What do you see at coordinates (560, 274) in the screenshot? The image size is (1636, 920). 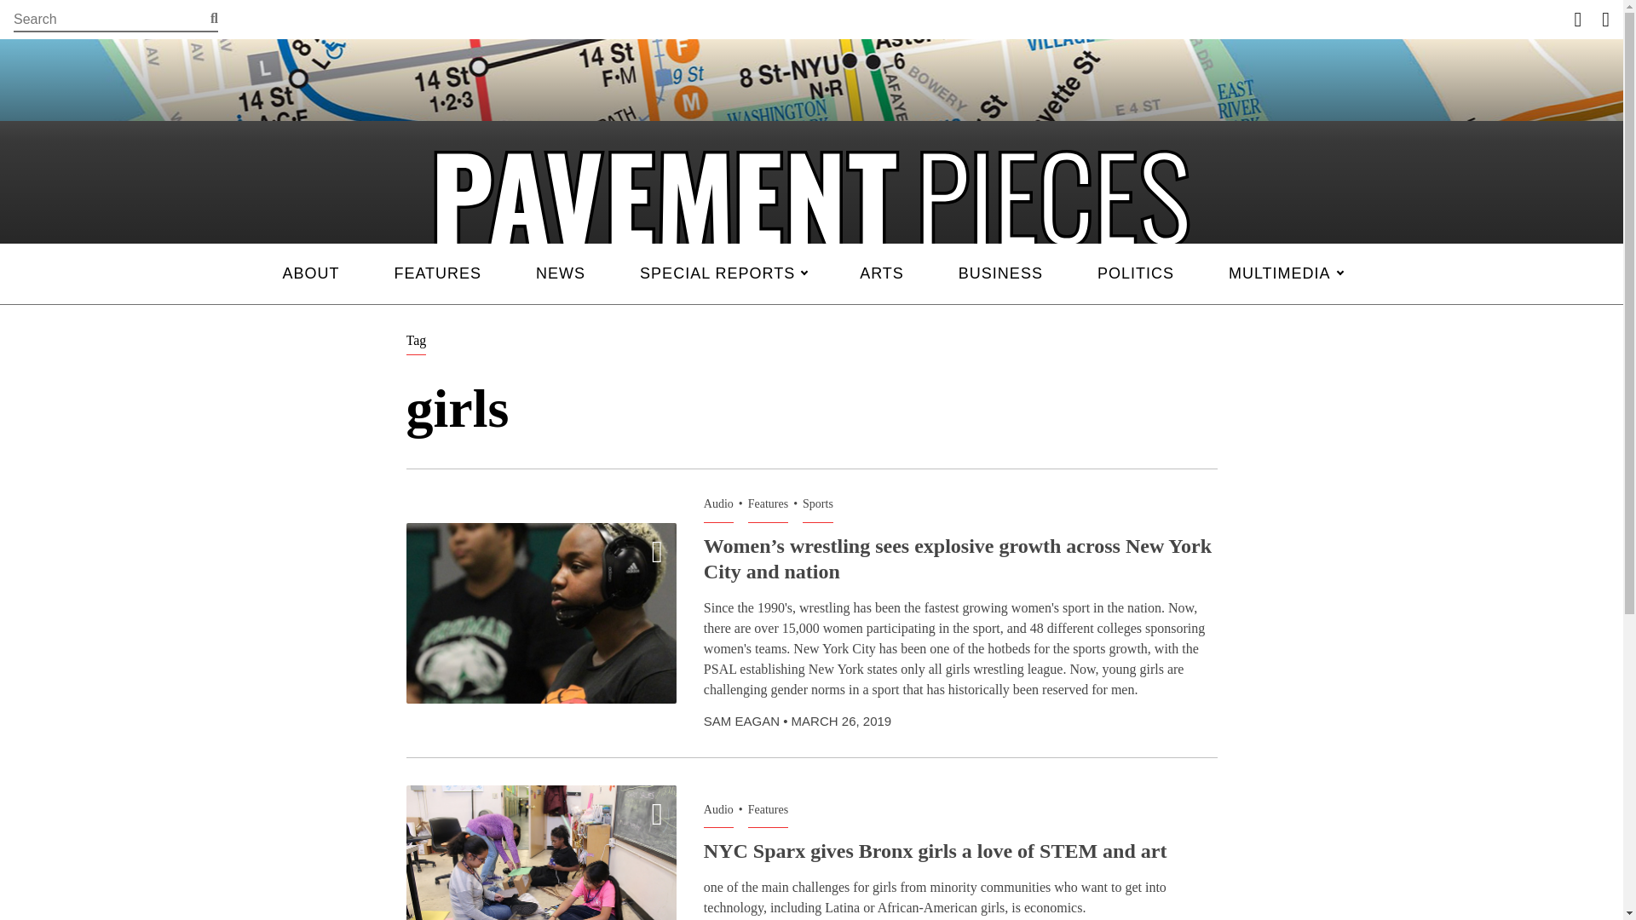 I see `NEWS` at bounding box center [560, 274].